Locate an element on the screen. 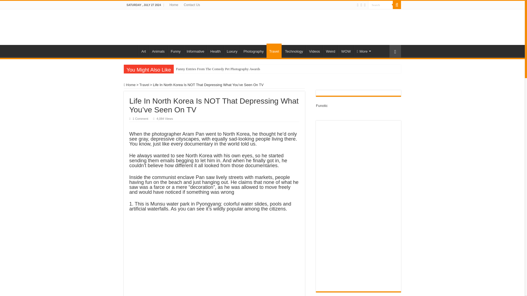 Image resolution: width=527 pixels, height=296 pixels. Contact Us is located at coordinates (192, 5).